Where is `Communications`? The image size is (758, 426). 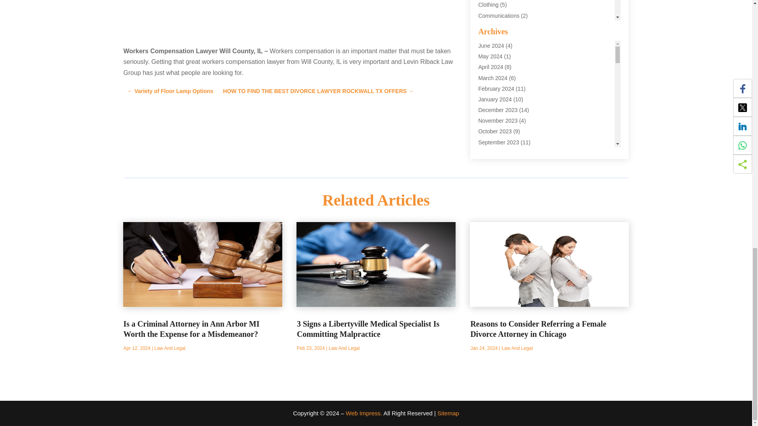
Communications is located at coordinates (499, 16).